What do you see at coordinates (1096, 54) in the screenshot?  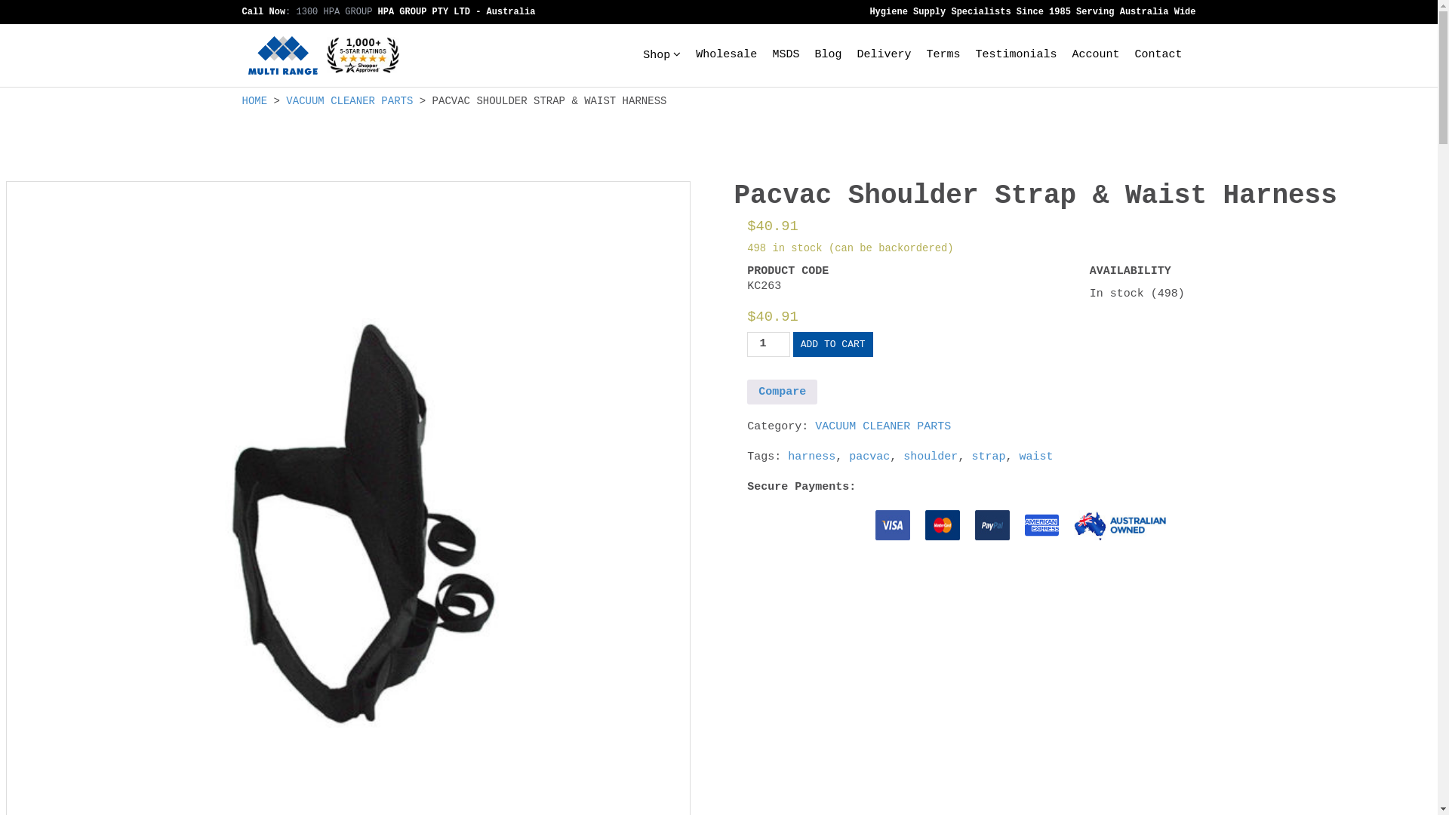 I see `Account` at bounding box center [1096, 54].